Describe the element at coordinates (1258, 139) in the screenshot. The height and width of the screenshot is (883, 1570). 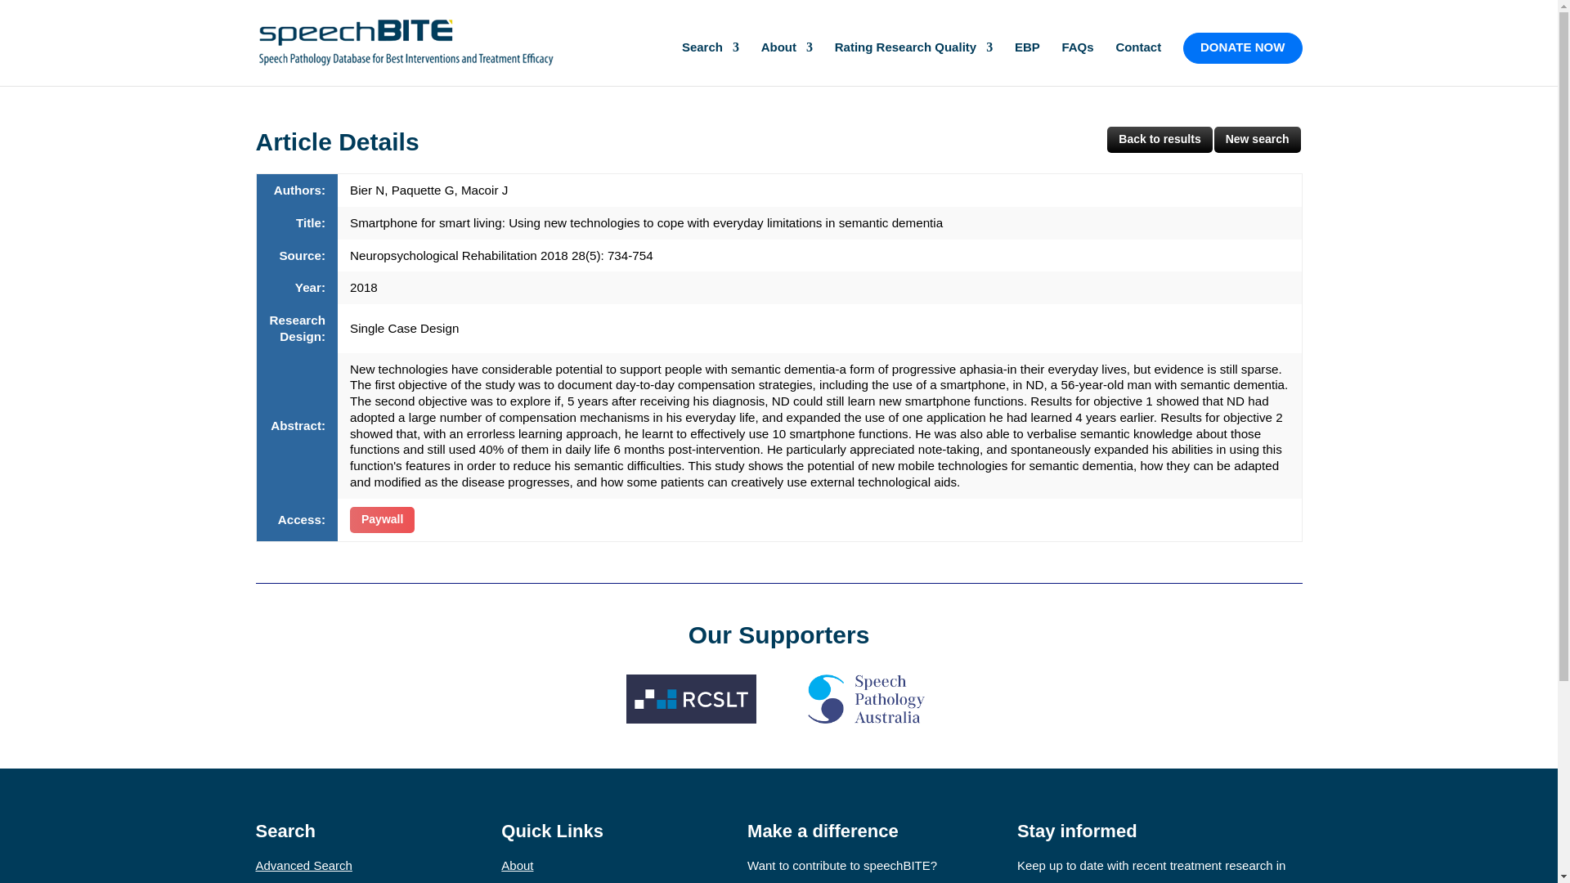
I see `New search` at that location.